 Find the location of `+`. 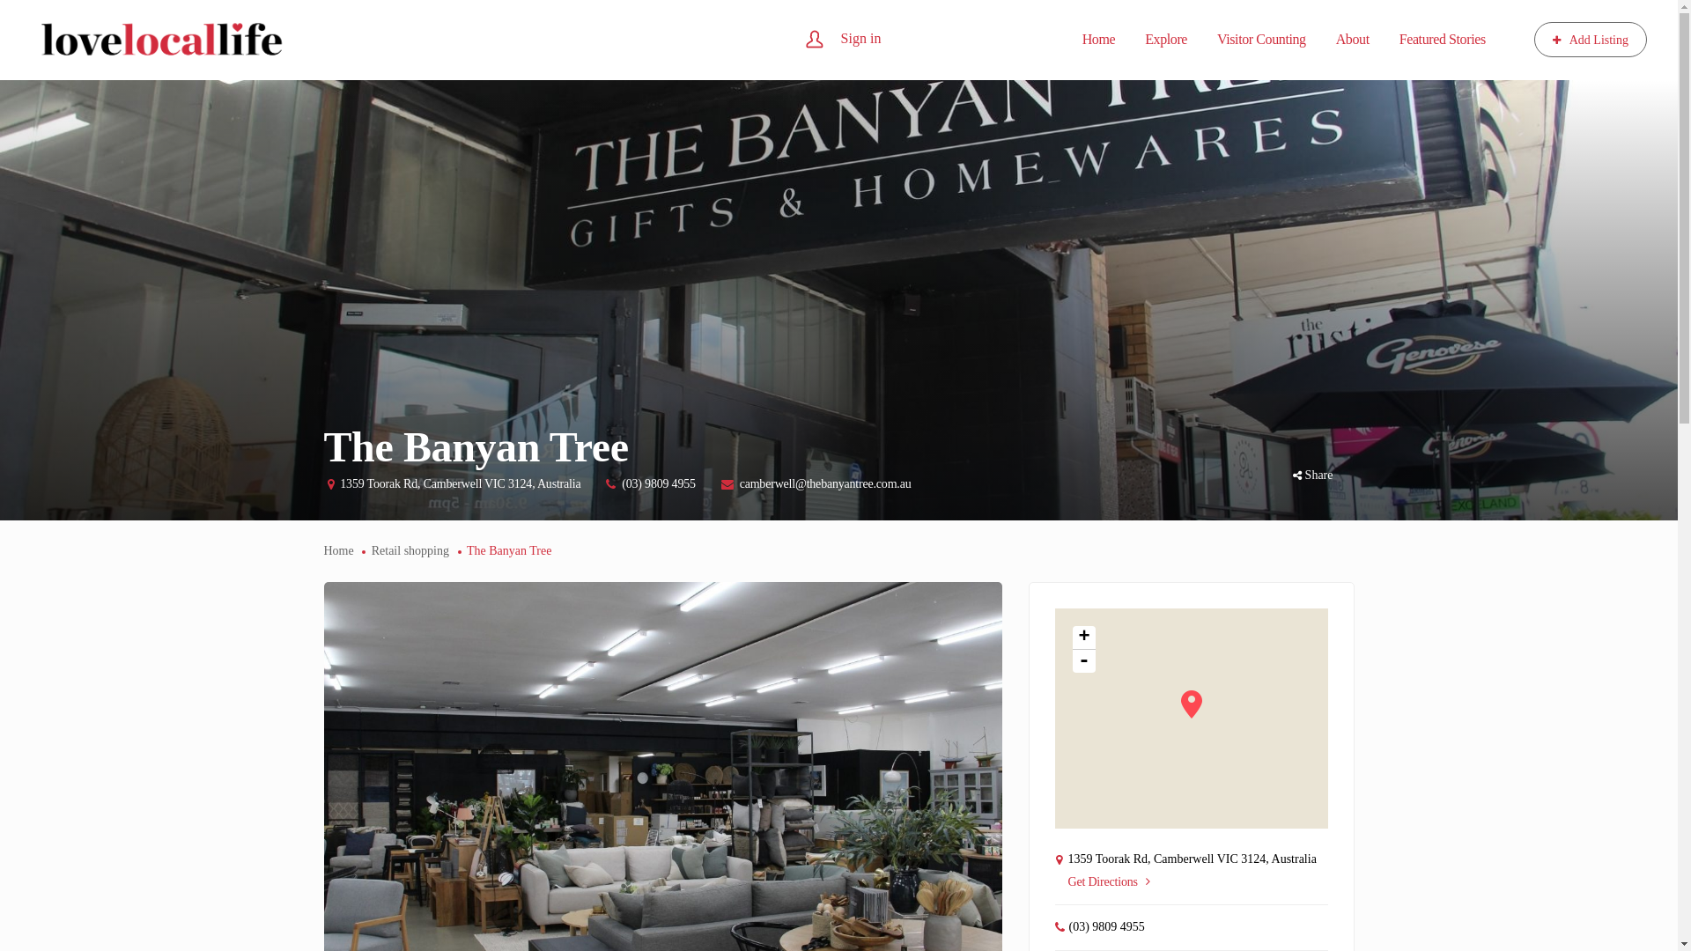

+ is located at coordinates (1084, 638).